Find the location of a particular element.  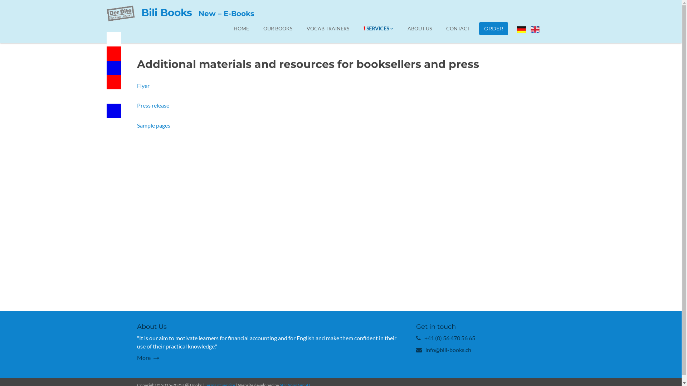

Sample pages is located at coordinates (153, 125).